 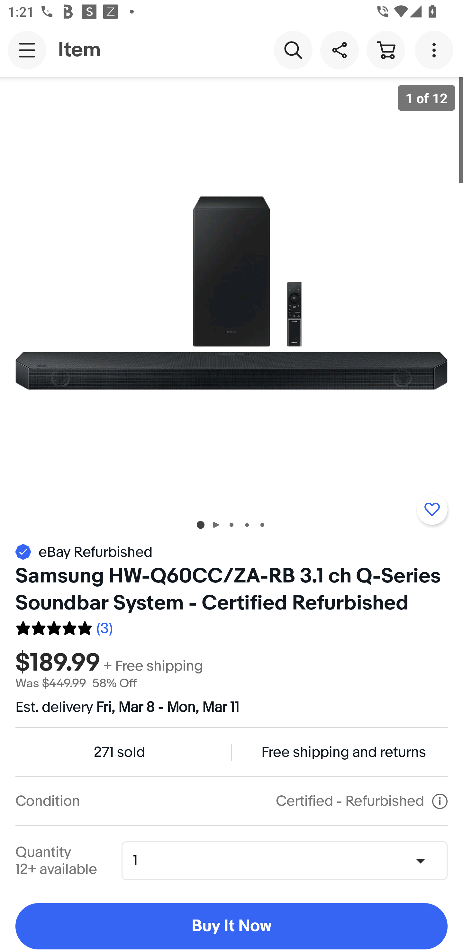 I want to click on Main navigation, open, so click(x=27, y=50).